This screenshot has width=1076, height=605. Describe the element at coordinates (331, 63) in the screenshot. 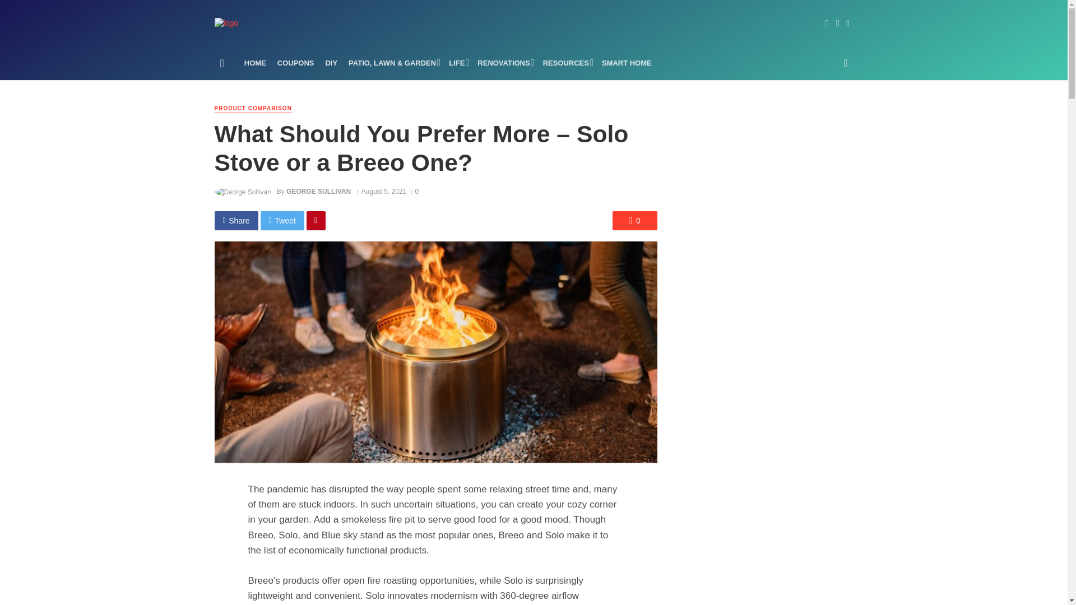

I see `DIY` at that location.